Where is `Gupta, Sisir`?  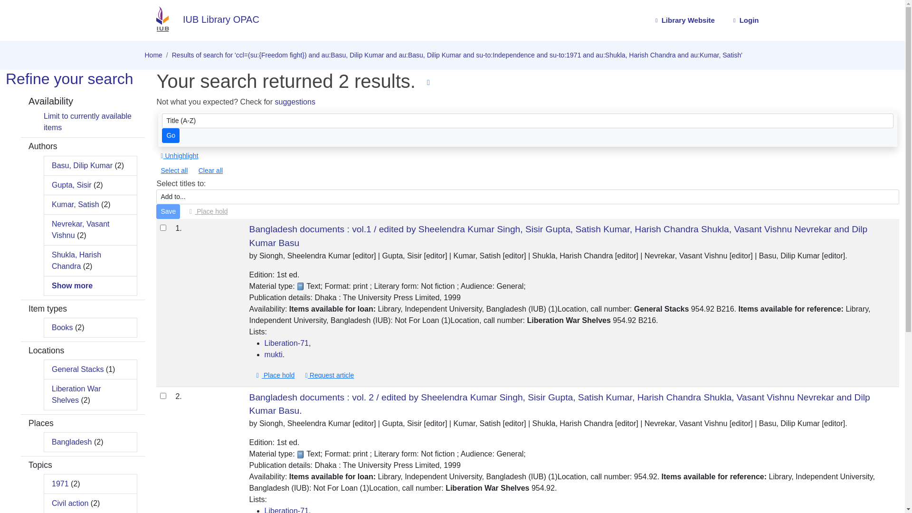 Gupta, Sisir is located at coordinates (72, 184).